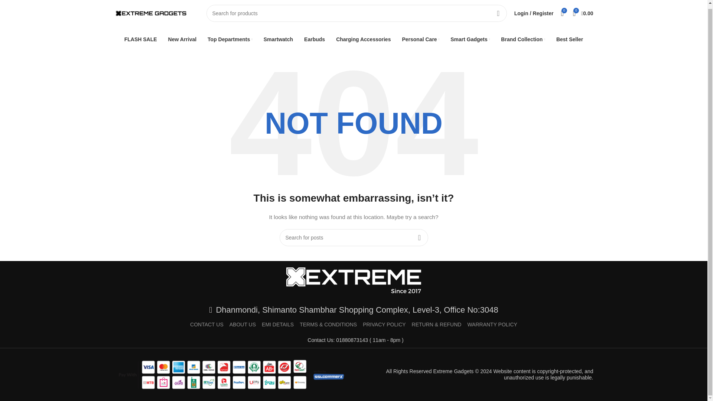 The width and height of the screenshot is (713, 401). Describe the element at coordinates (583, 13) in the screenshot. I see `Shopping cart` at that location.